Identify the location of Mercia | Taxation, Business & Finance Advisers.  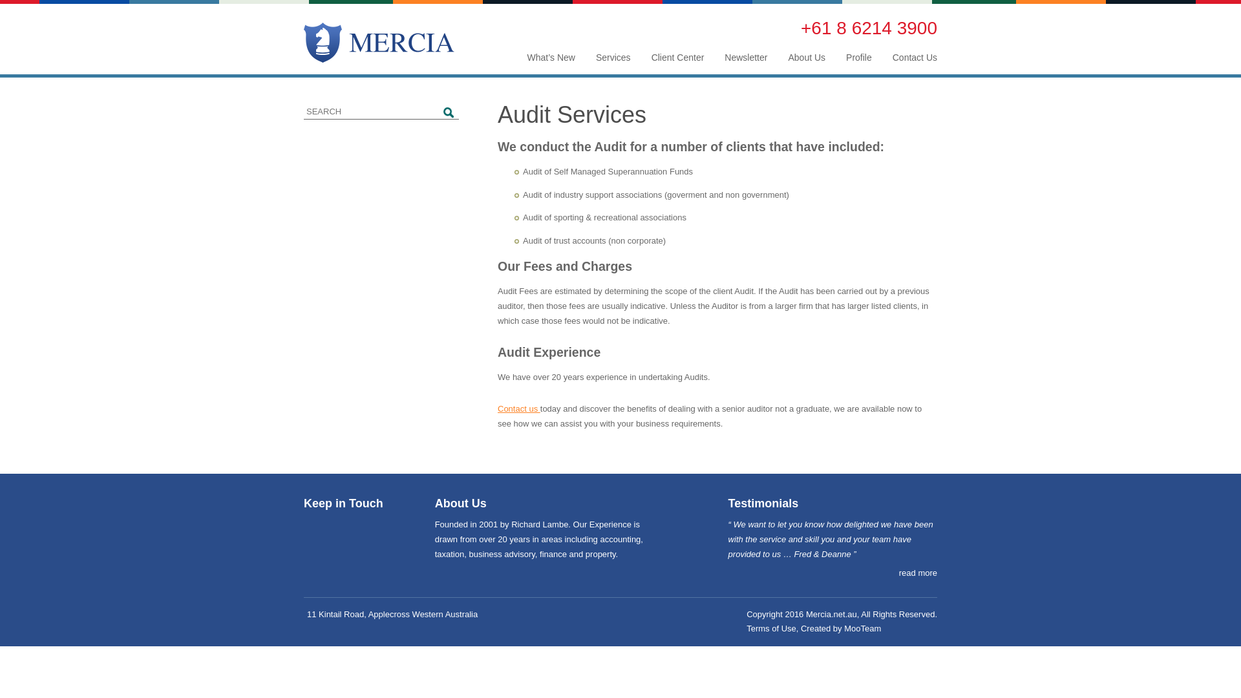
(379, 43).